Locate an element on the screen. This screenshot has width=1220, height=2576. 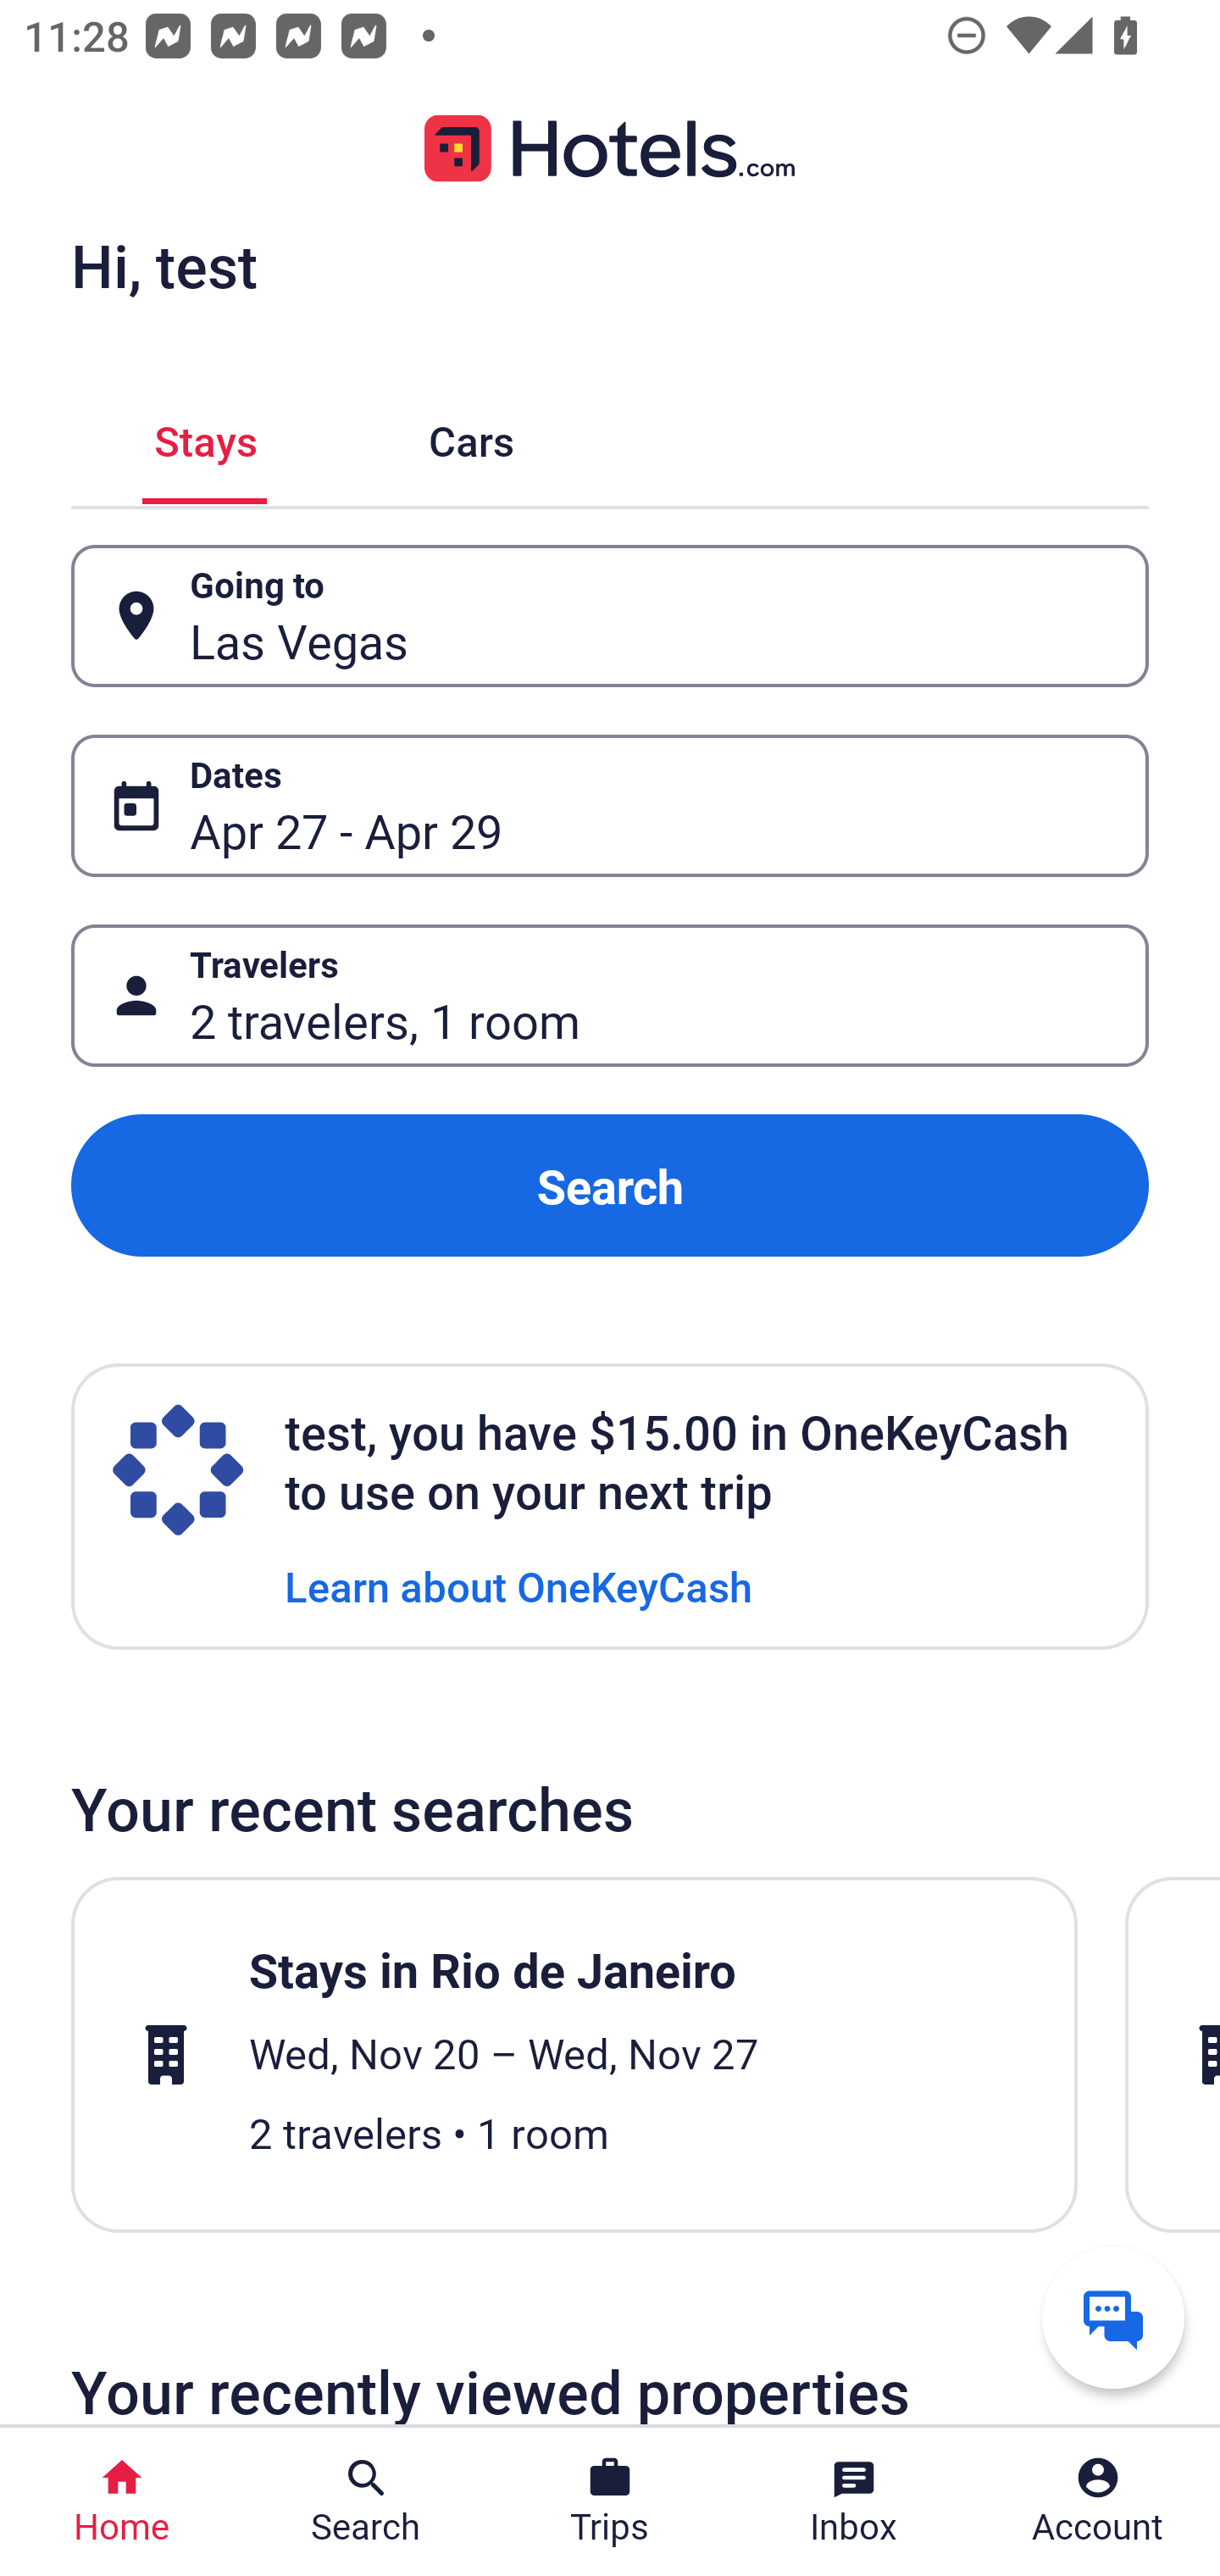
Trips Trips Button is located at coordinates (610, 2501).